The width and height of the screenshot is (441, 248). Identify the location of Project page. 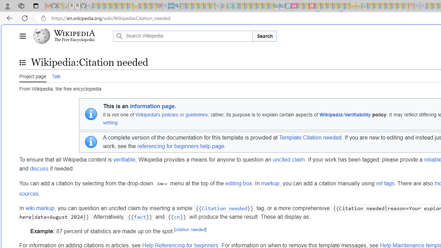
(33, 75).